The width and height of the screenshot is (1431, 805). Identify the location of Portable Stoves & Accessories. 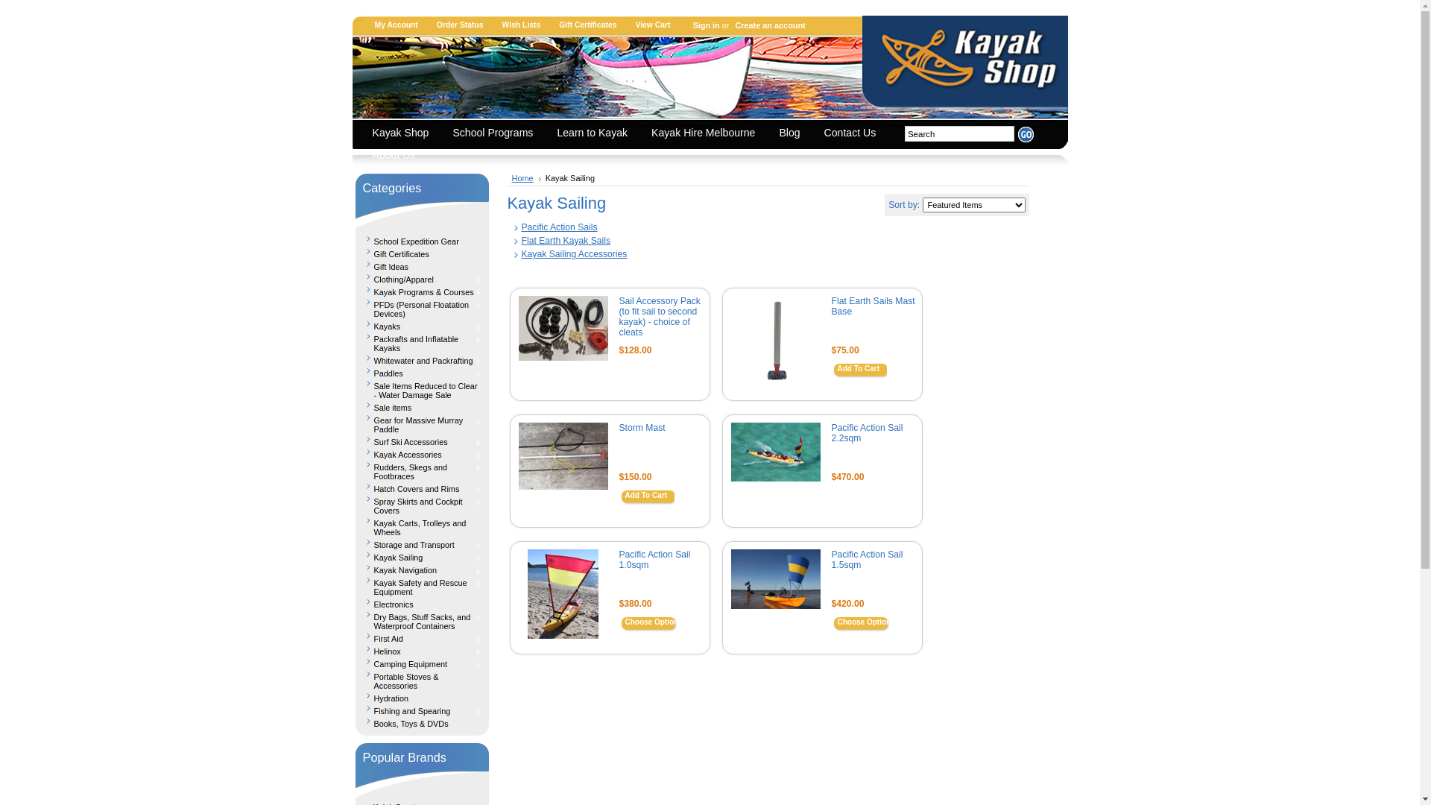
(422, 680).